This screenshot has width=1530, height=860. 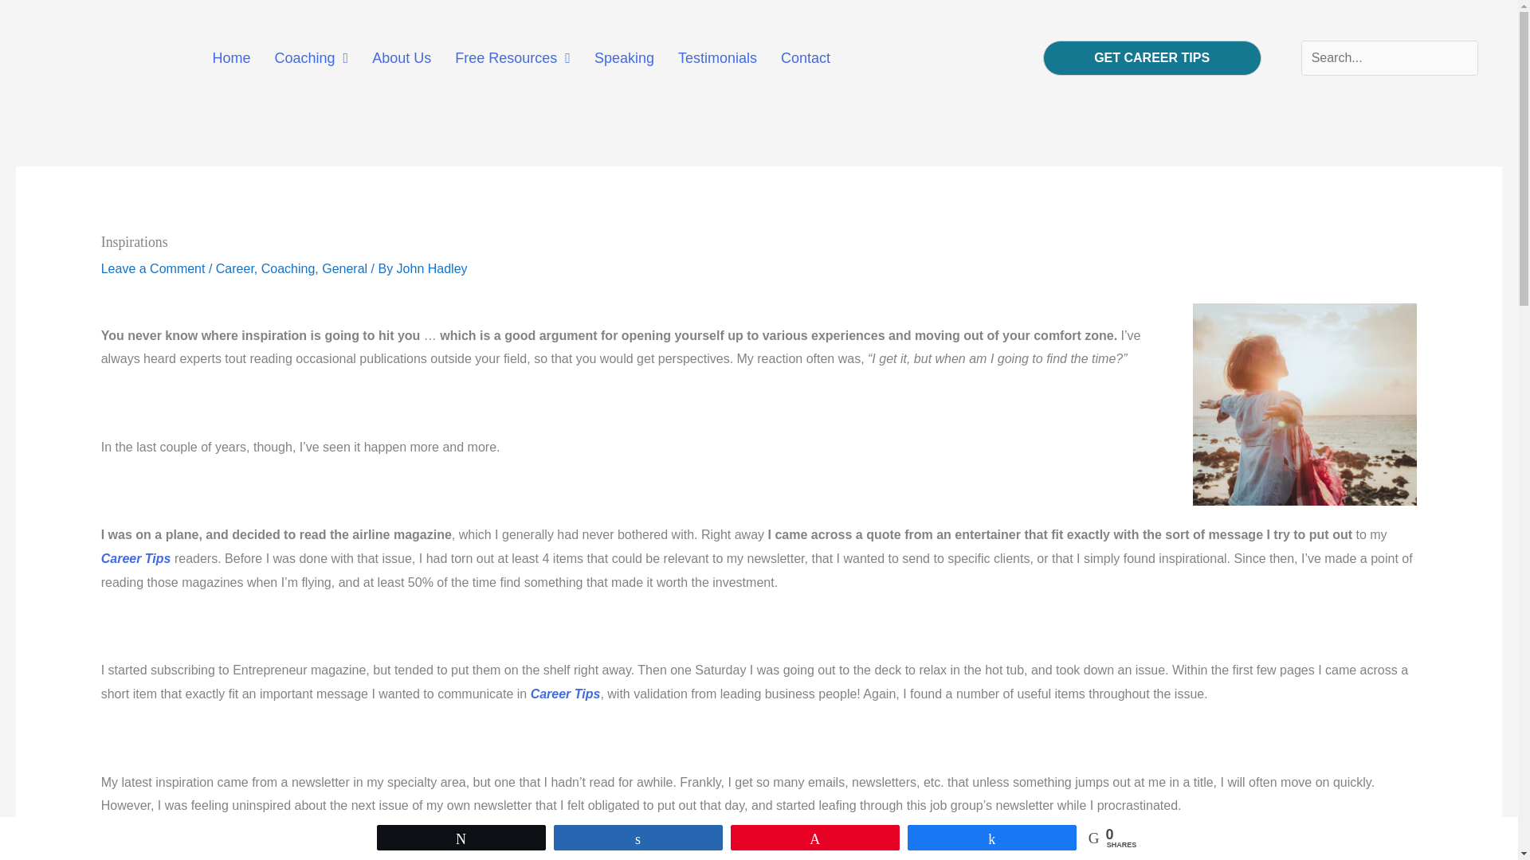 I want to click on Career Tips, so click(x=135, y=558).